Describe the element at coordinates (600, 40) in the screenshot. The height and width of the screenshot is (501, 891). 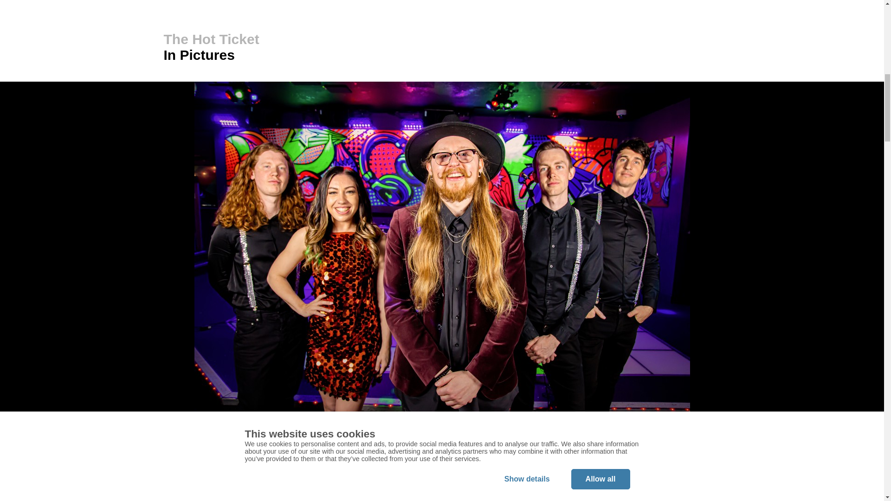
I see `Allow all` at that location.